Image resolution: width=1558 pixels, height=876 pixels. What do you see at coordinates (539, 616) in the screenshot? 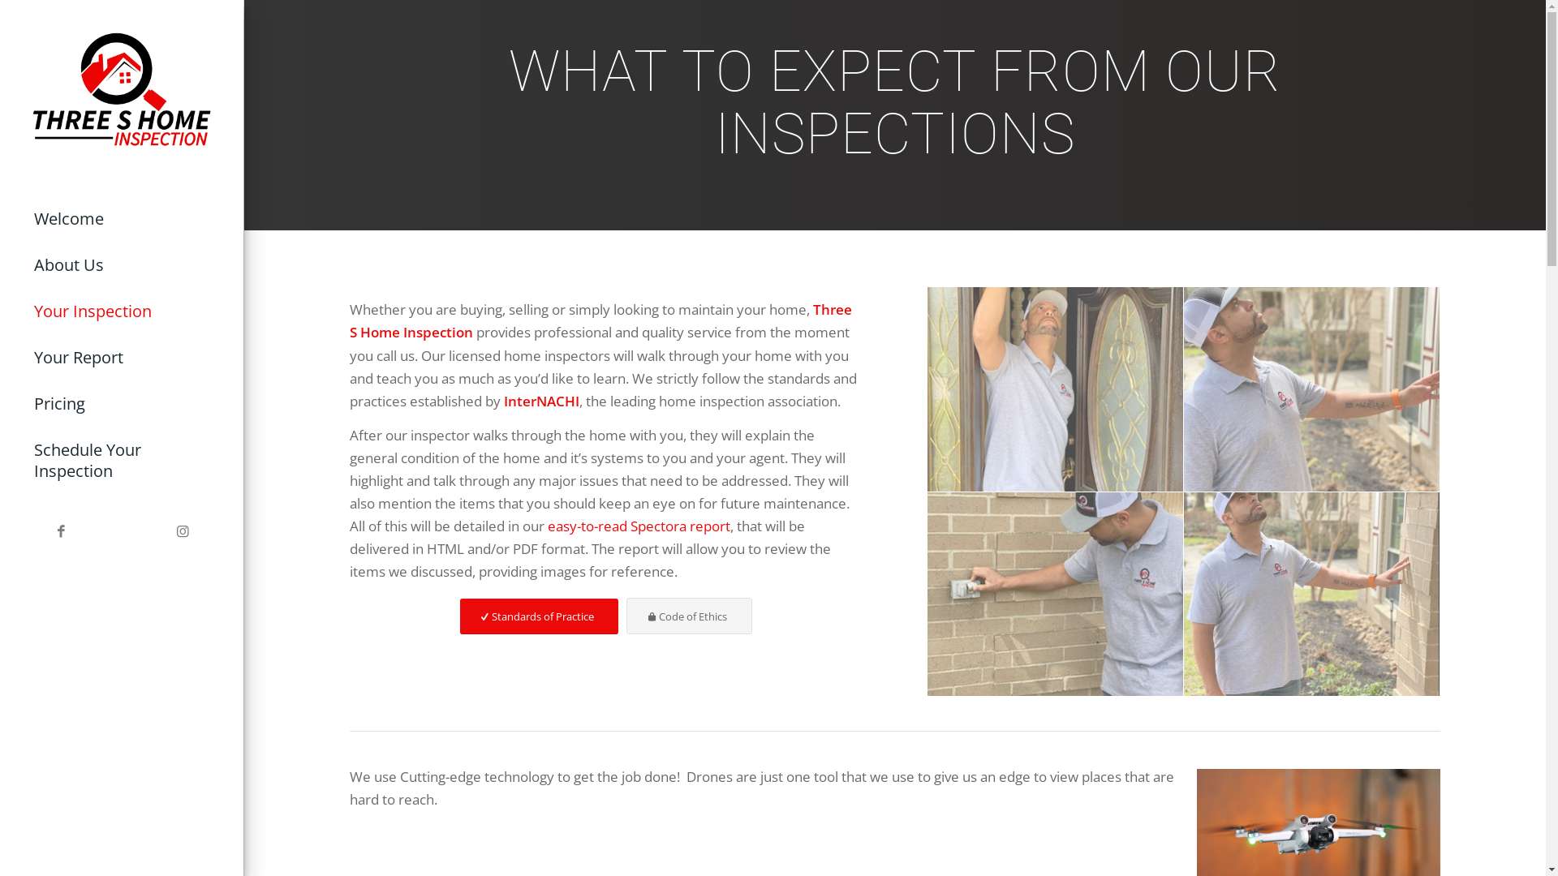
I see `Standards of Practice` at bounding box center [539, 616].